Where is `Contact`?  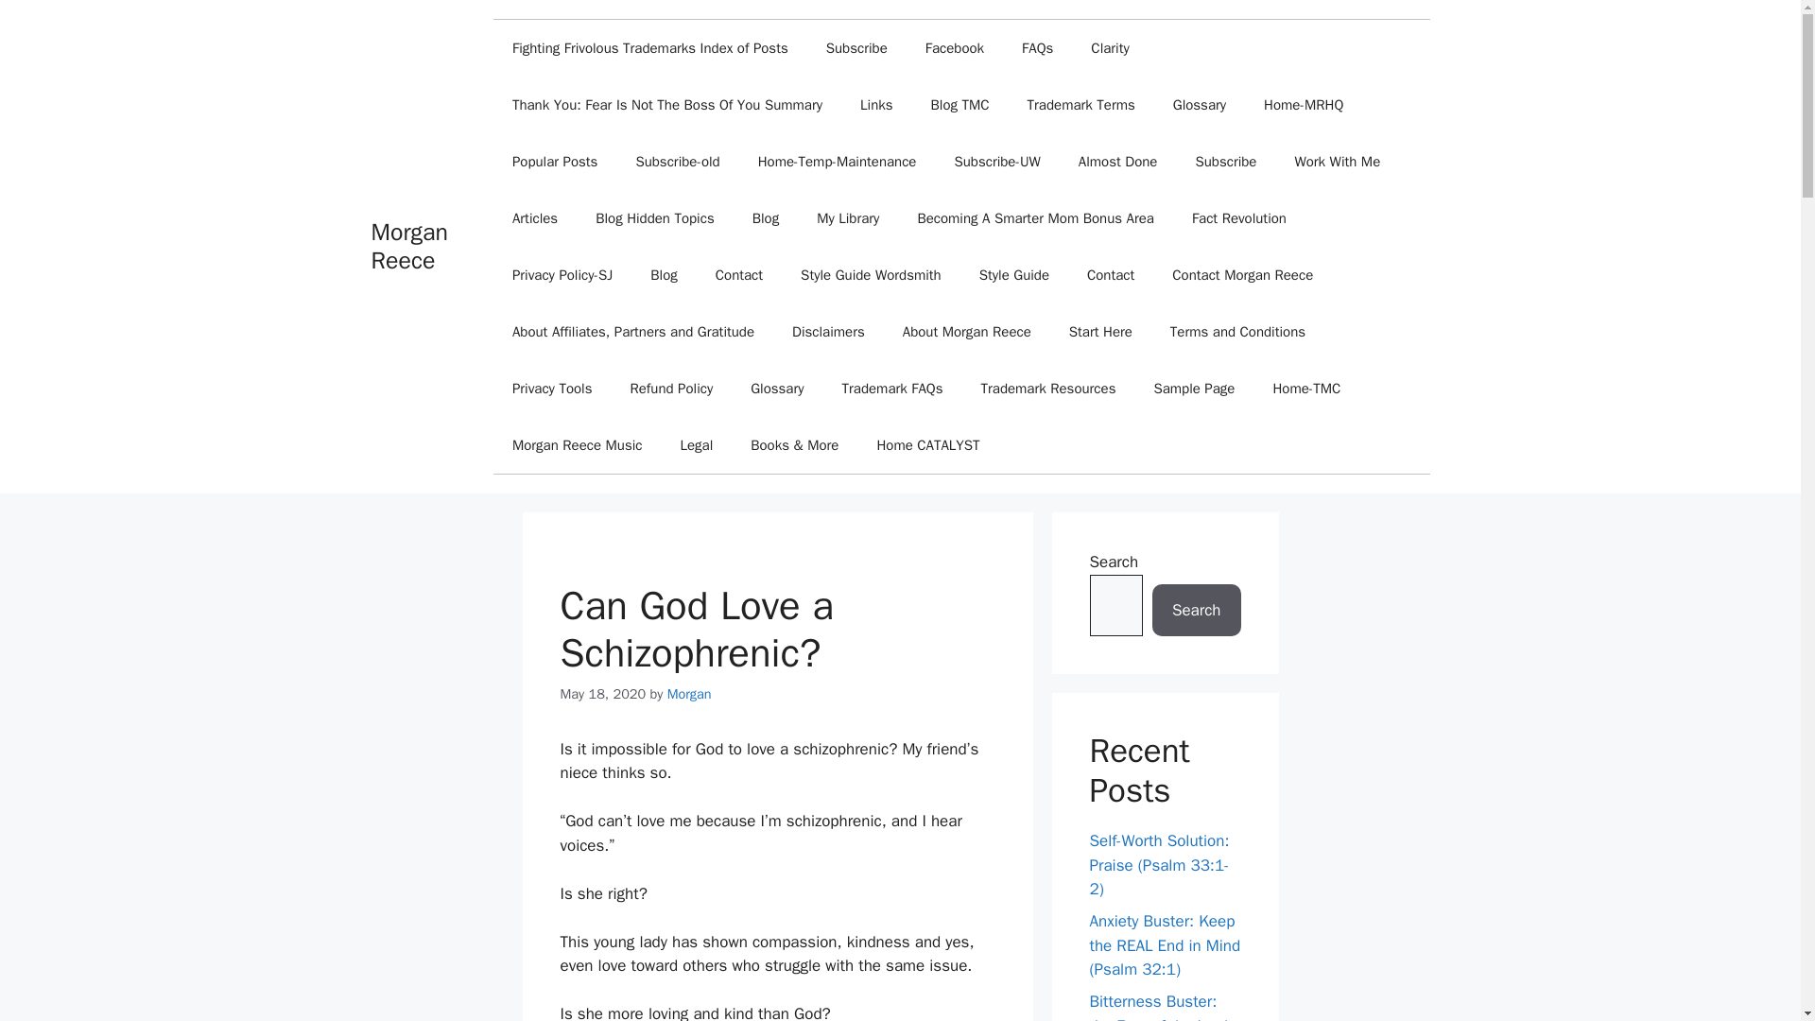
Contact is located at coordinates (739, 274).